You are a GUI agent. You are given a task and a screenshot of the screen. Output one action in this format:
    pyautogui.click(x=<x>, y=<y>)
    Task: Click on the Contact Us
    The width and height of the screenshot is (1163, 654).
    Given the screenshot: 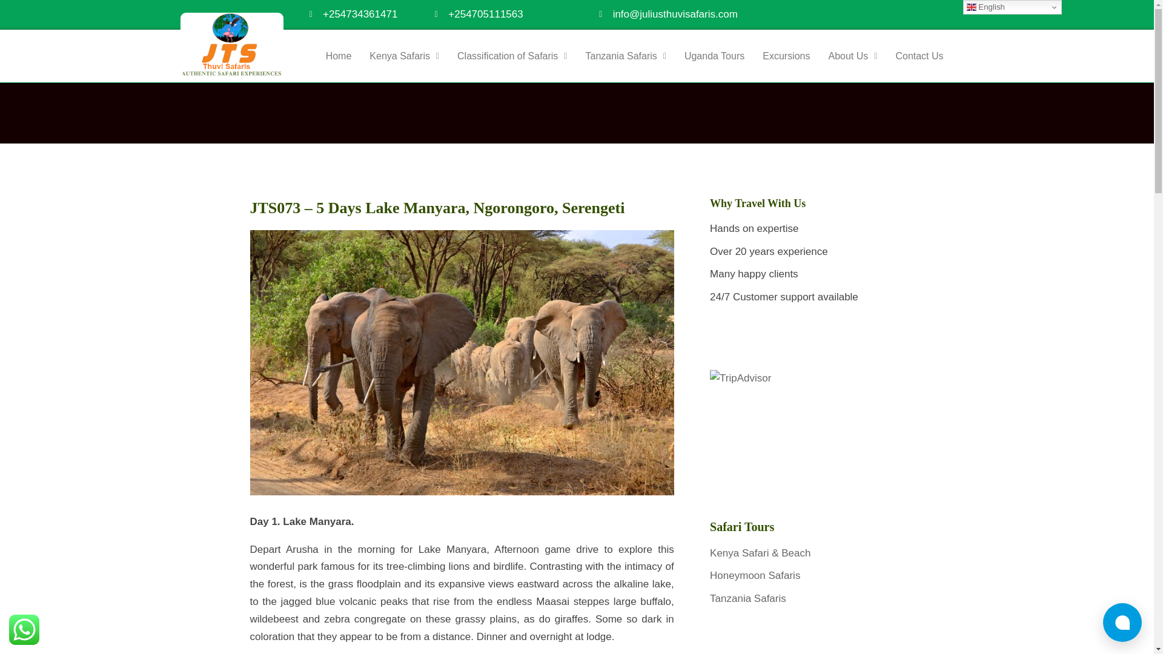 What is the action you would take?
    pyautogui.click(x=919, y=56)
    